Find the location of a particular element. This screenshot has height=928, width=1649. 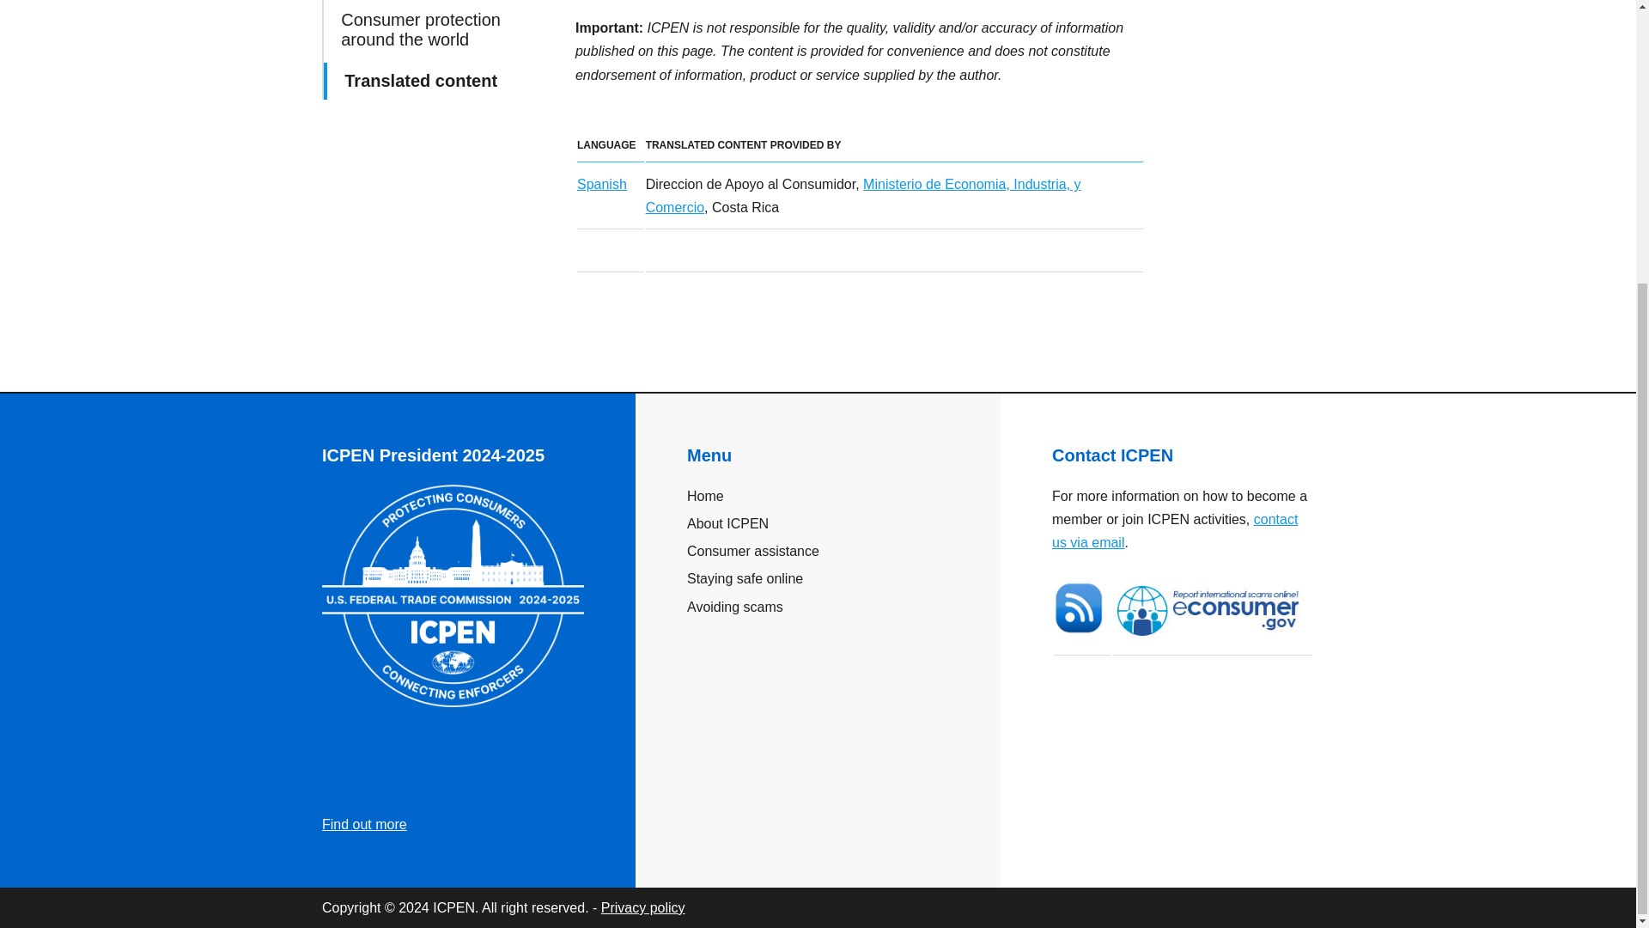

Ministerio de Economia, Industria, y Comercio is located at coordinates (864, 196).